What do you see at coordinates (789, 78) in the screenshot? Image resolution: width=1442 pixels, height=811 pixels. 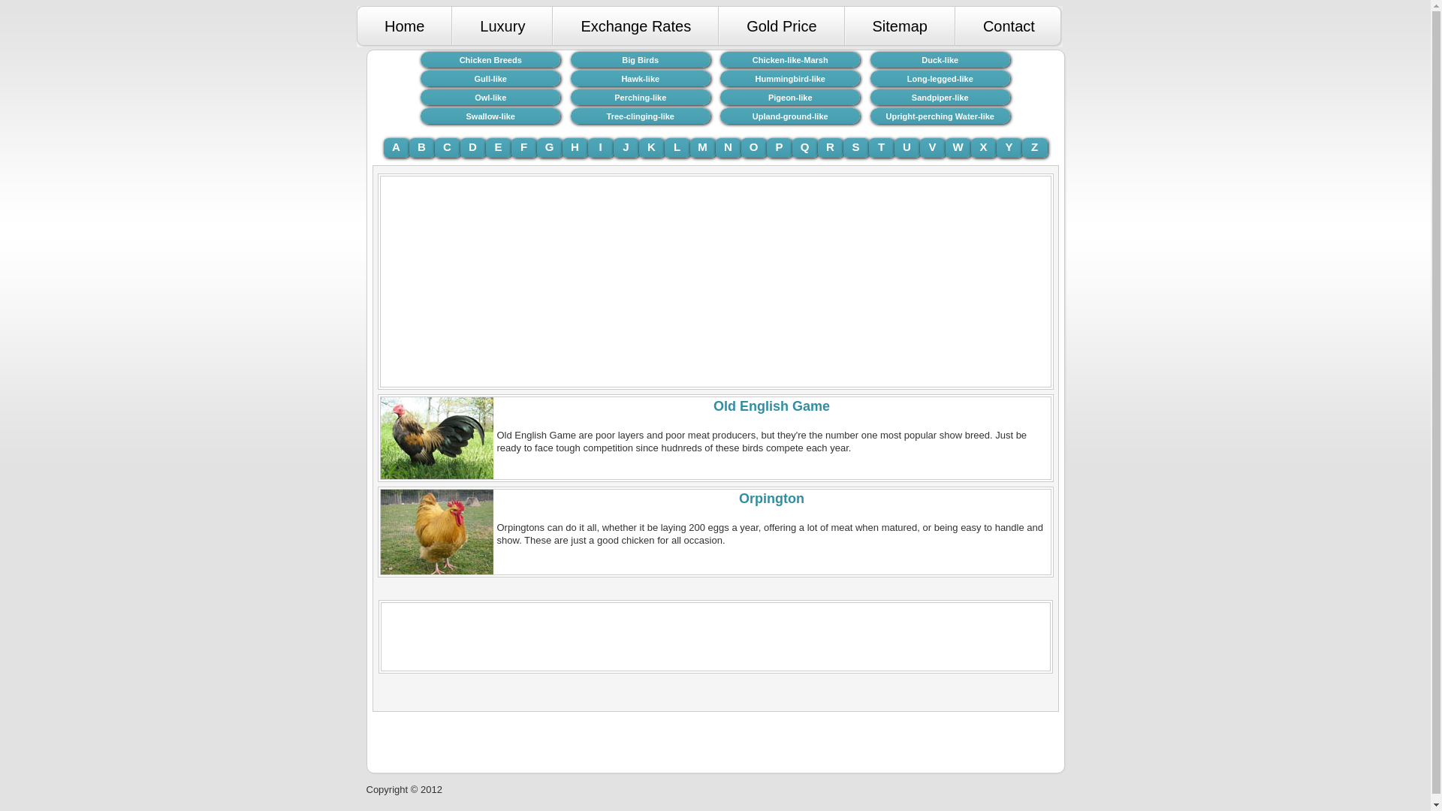 I see `Hummingbird-like` at bounding box center [789, 78].